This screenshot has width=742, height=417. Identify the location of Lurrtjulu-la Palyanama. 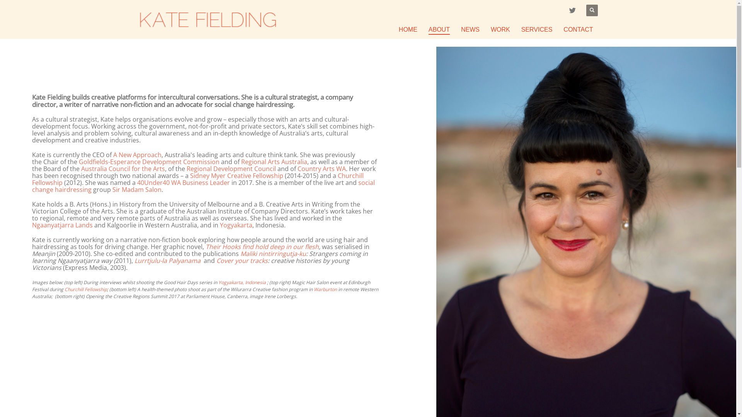
(167, 261).